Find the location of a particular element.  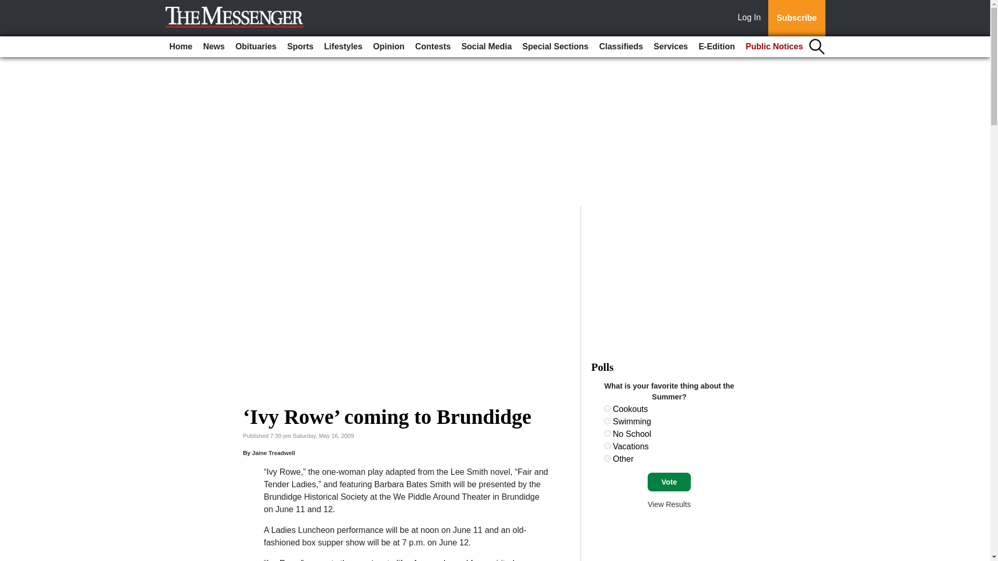

Special Sections is located at coordinates (555, 47).